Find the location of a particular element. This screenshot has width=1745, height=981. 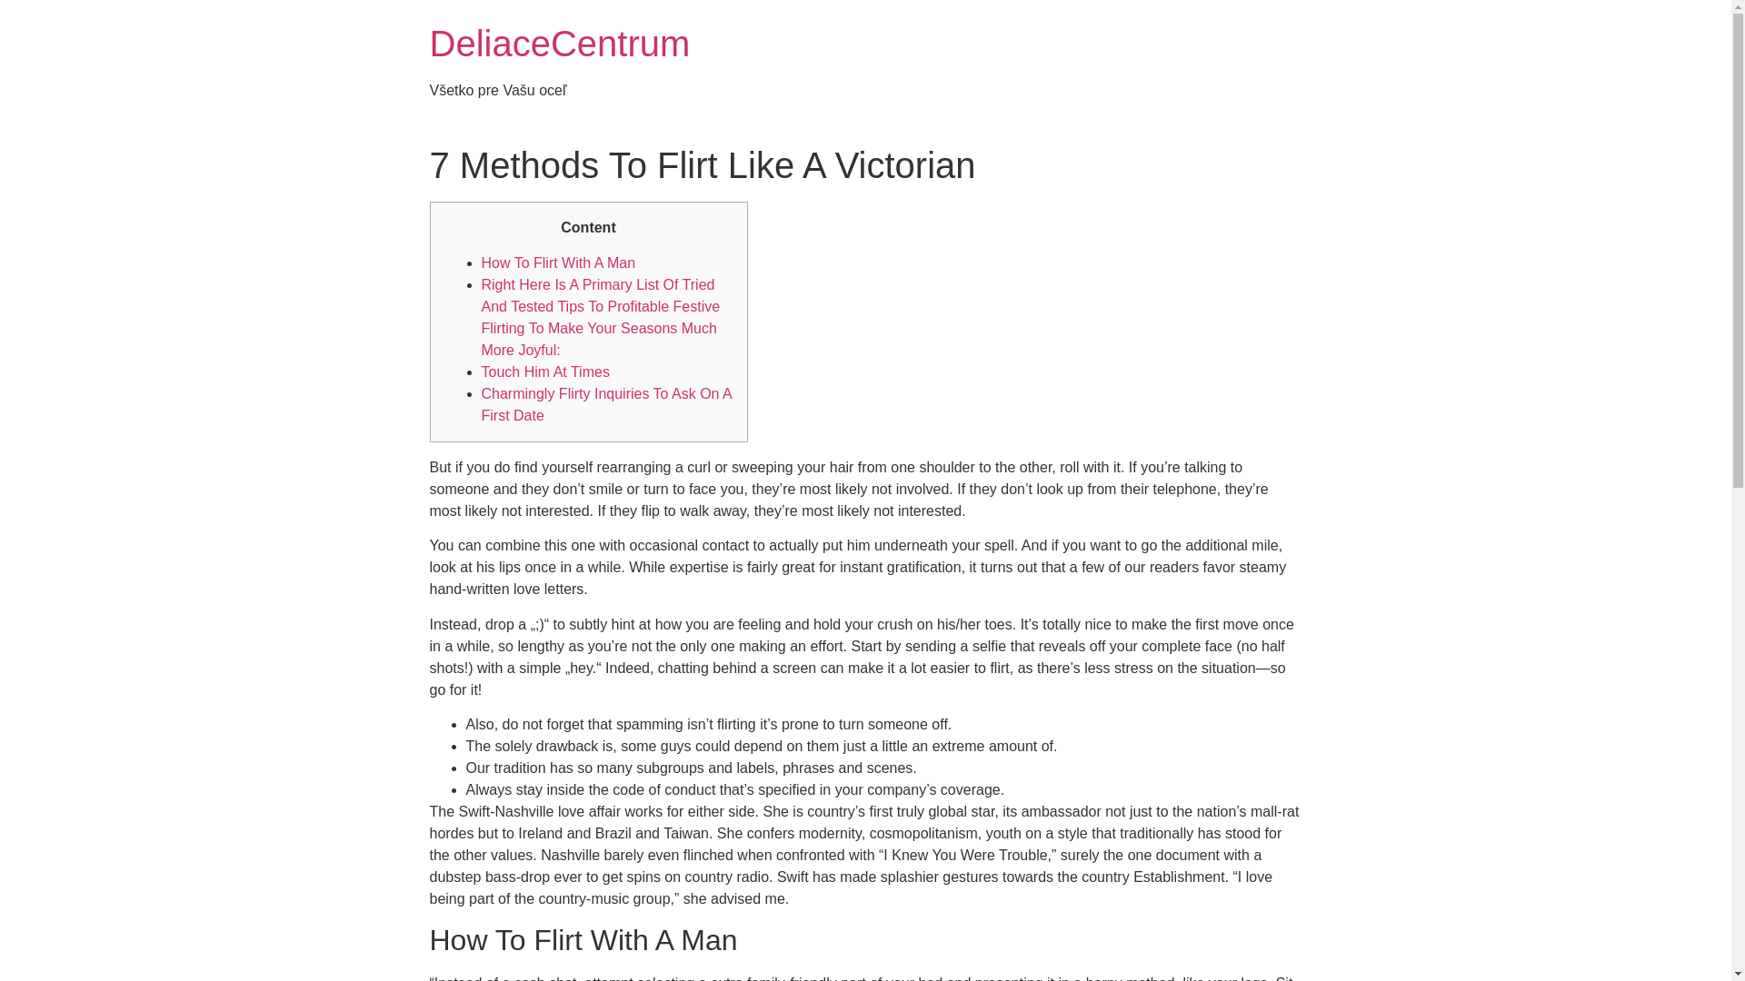

Charmingly Flirty Inquiries To Ask On A First Date is located at coordinates (605, 404).